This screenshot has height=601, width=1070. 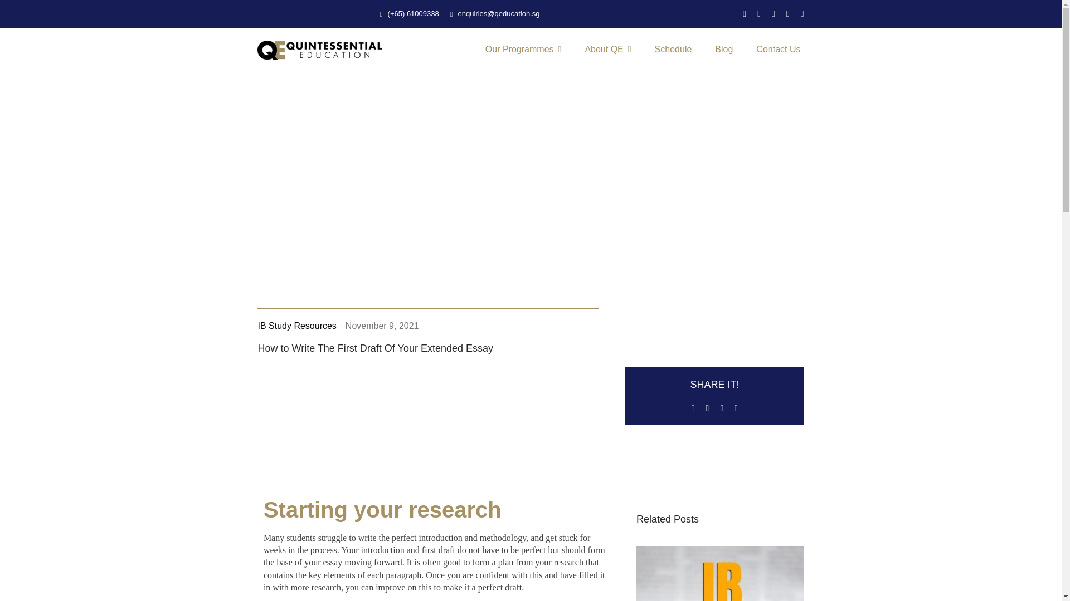 I want to click on Contact Us, so click(x=778, y=50).